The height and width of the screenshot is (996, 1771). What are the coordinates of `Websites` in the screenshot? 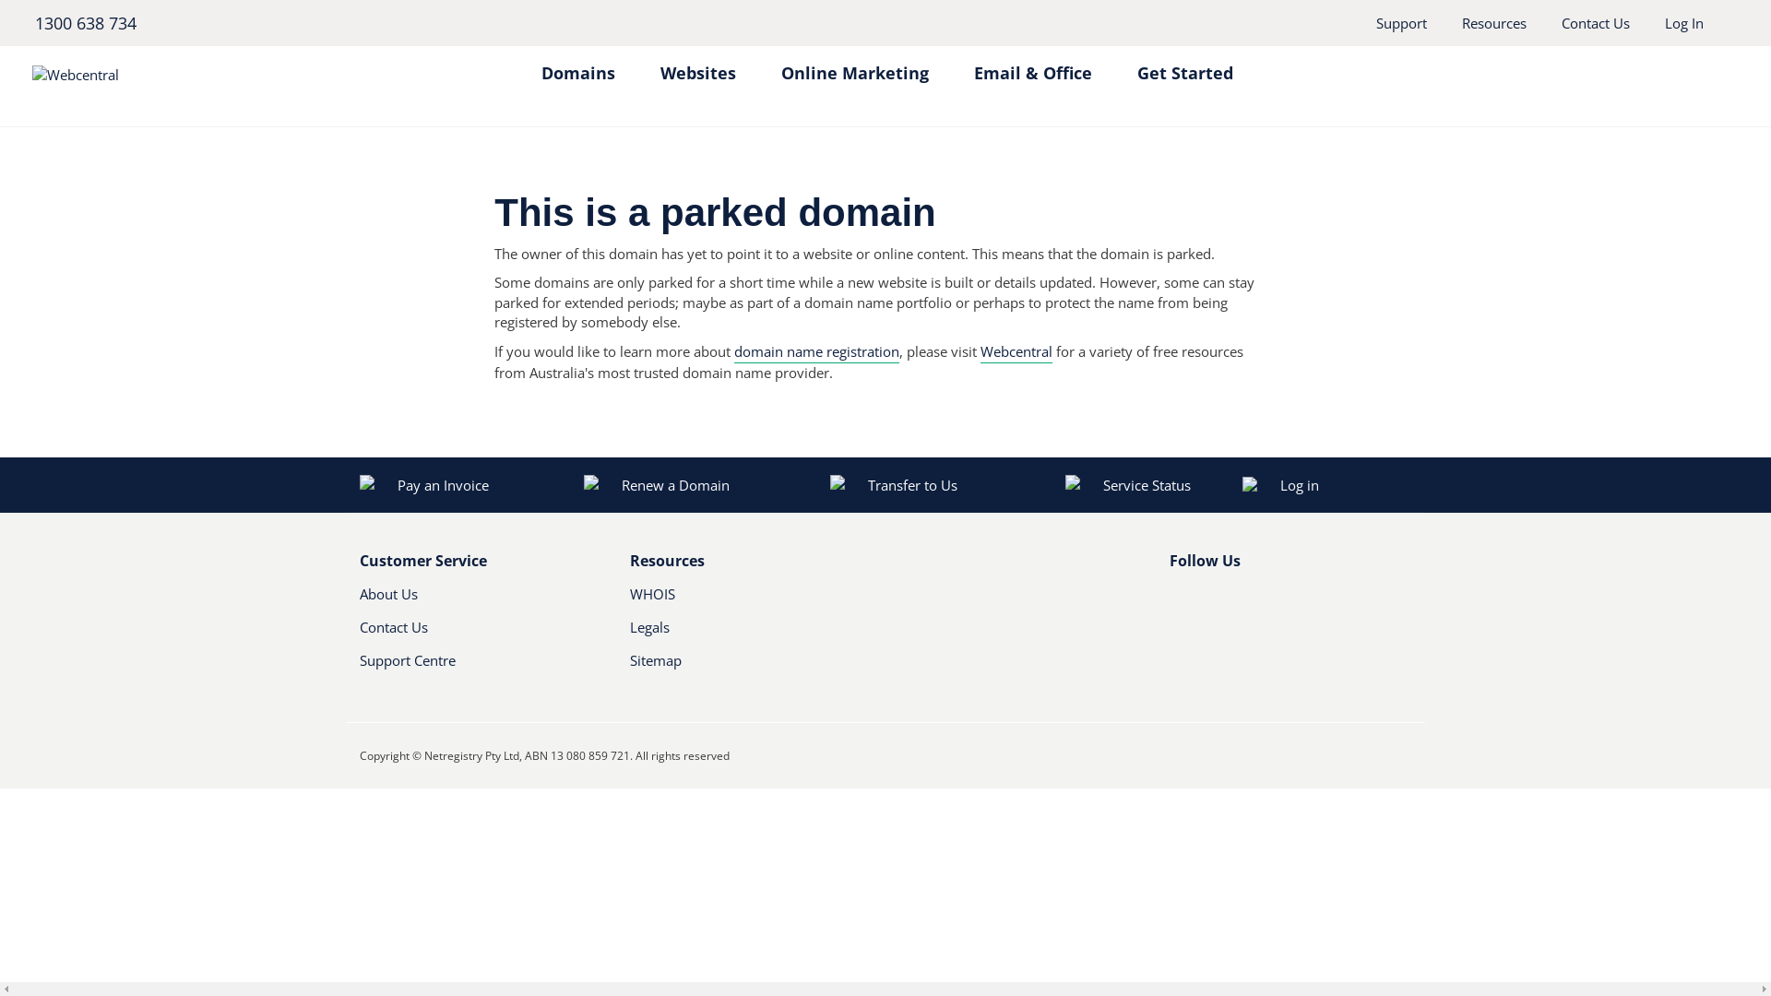 It's located at (698, 65).